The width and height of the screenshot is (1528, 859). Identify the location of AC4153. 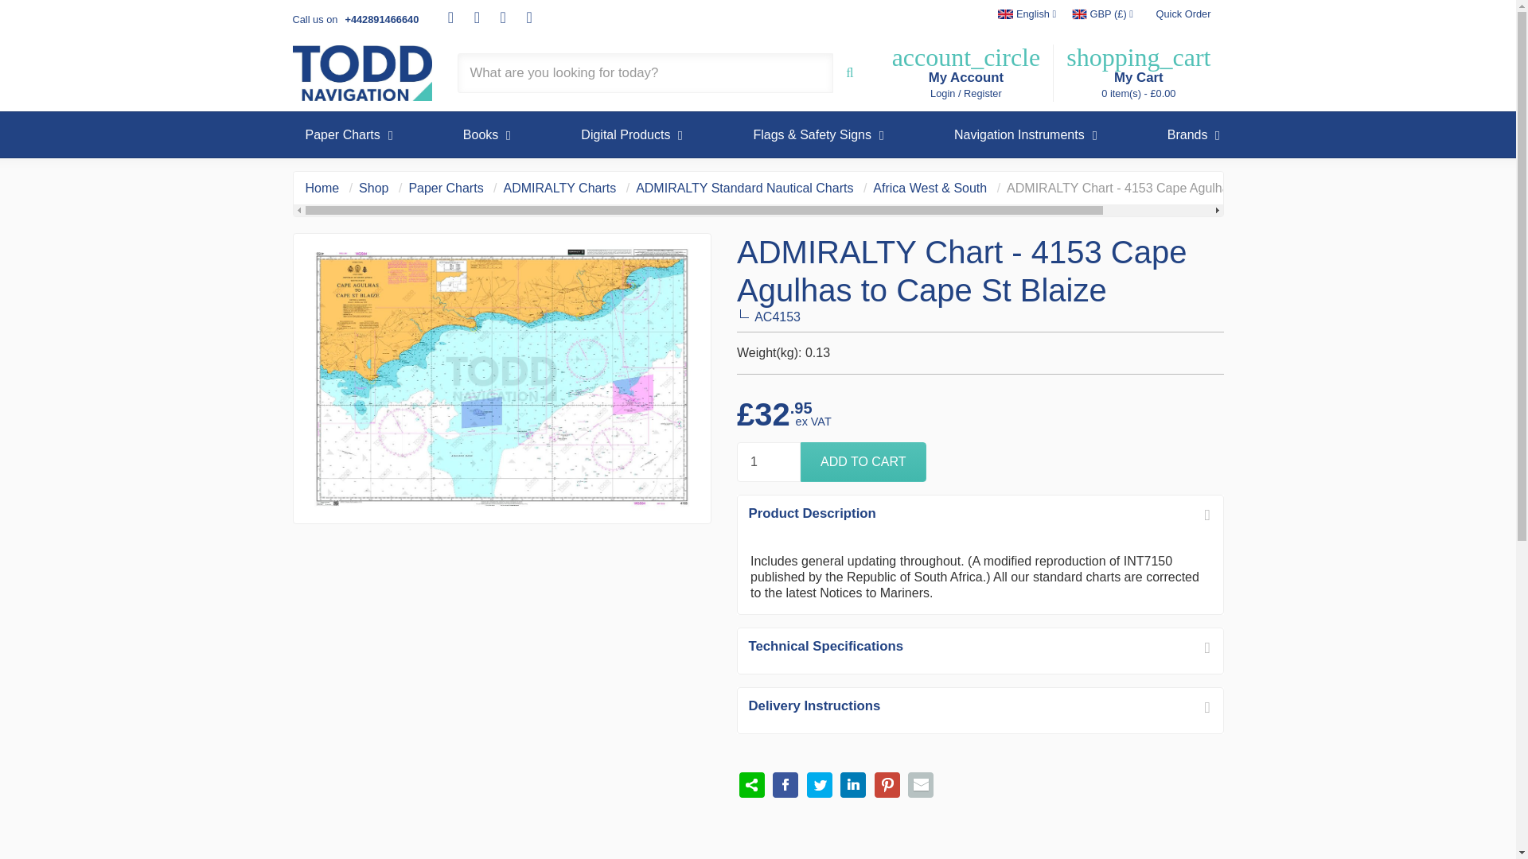
(863, 461).